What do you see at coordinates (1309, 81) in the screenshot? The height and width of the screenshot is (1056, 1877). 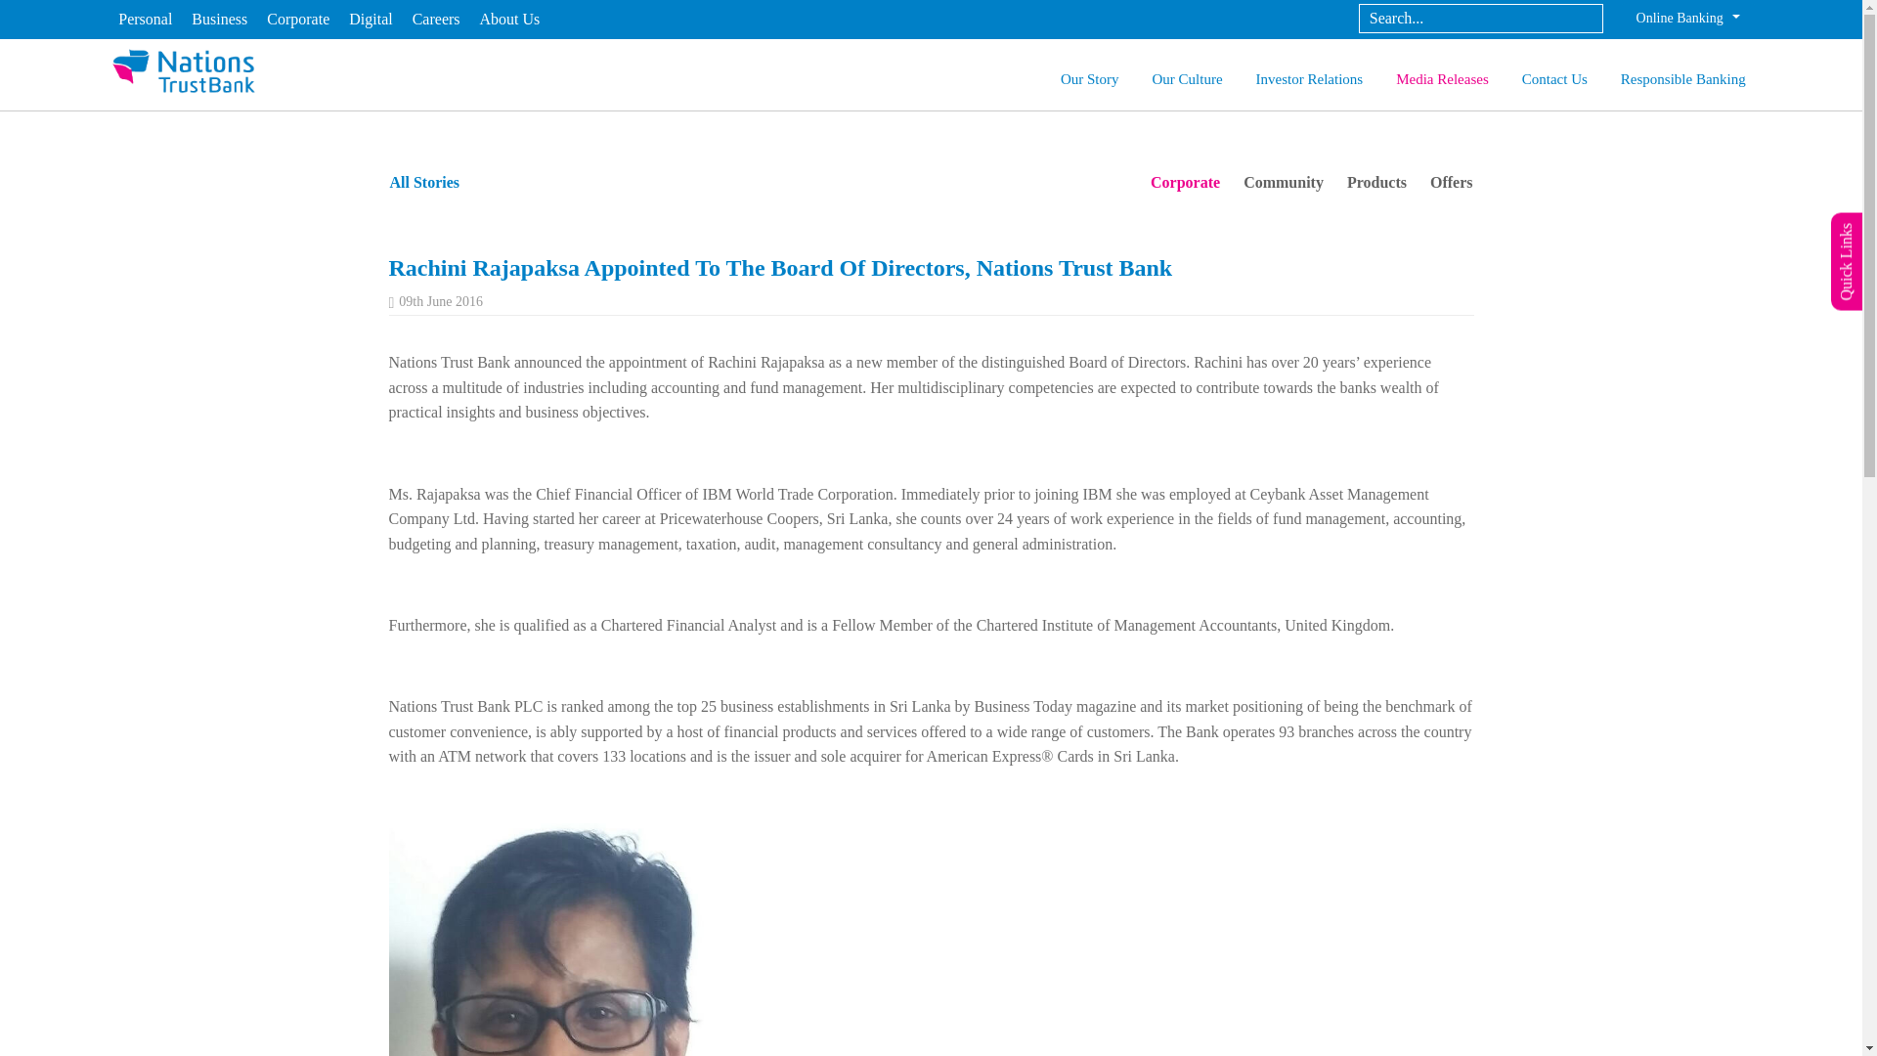 I see `Investor Relations` at bounding box center [1309, 81].